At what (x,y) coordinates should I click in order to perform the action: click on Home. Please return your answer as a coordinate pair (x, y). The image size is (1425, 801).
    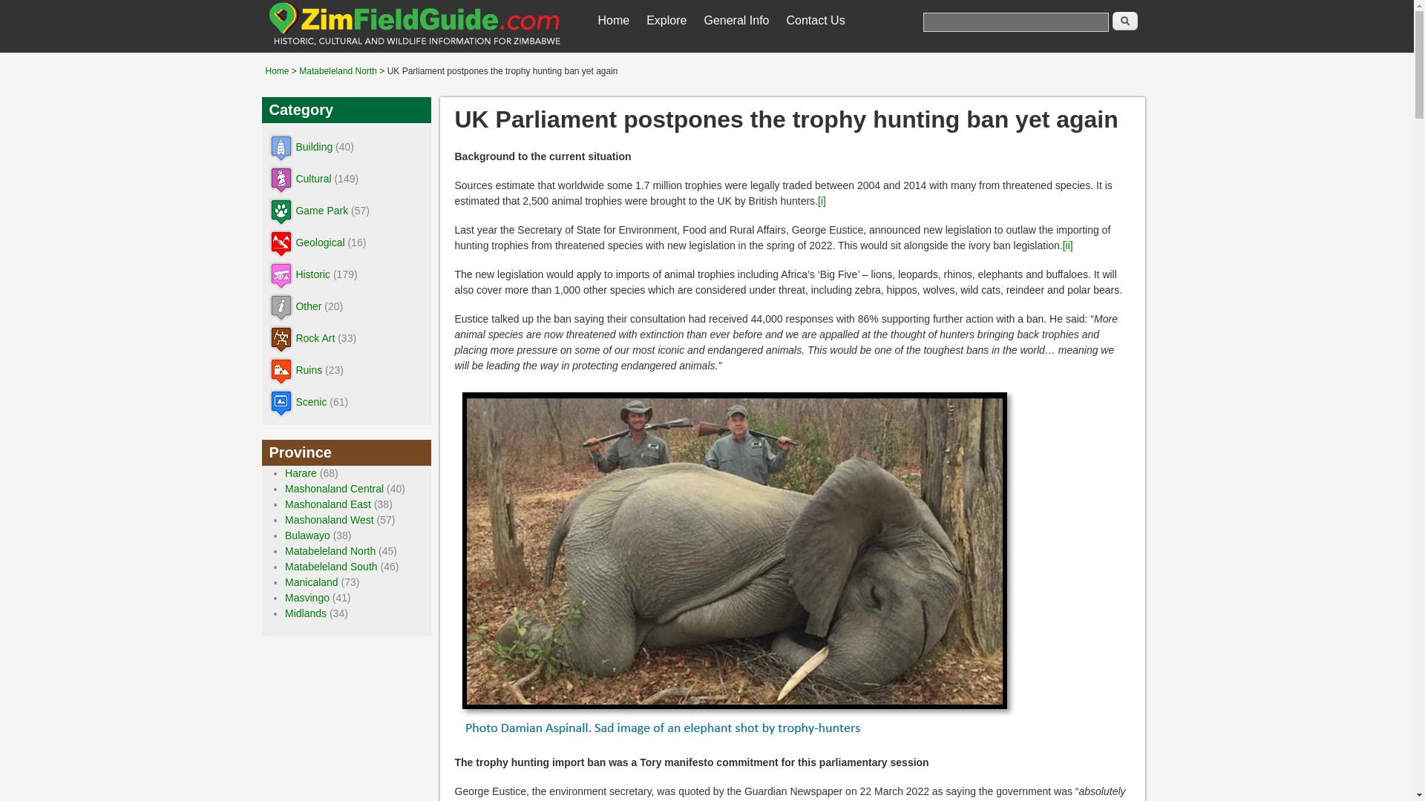
    Looking at the image, I should click on (614, 20).